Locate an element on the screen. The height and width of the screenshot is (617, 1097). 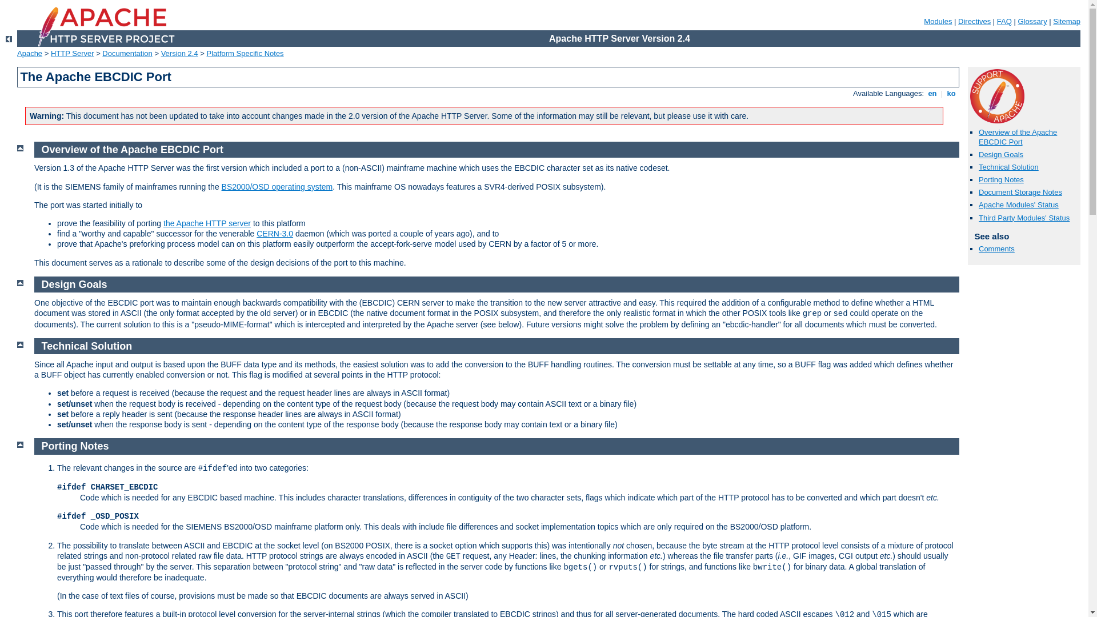
Version 2.4 is located at coordinates (179, 54).